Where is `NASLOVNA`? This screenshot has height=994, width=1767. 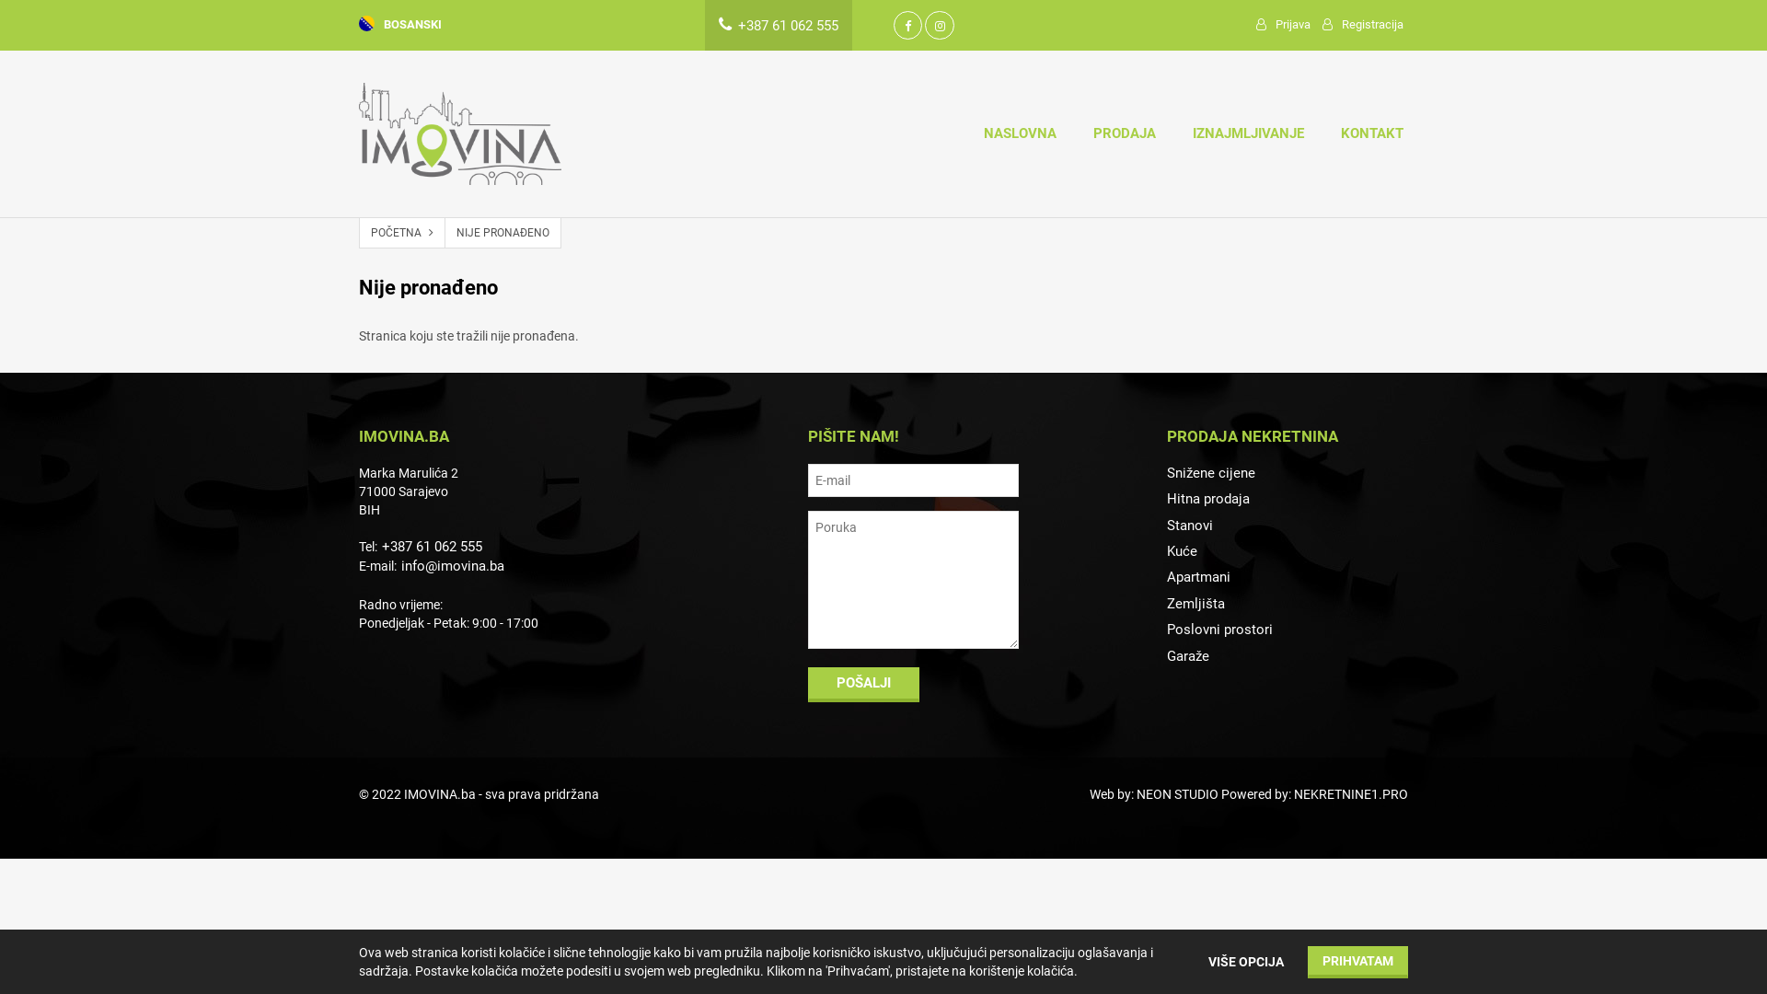 NASLOVNA is located at coordinates (1020, 134).